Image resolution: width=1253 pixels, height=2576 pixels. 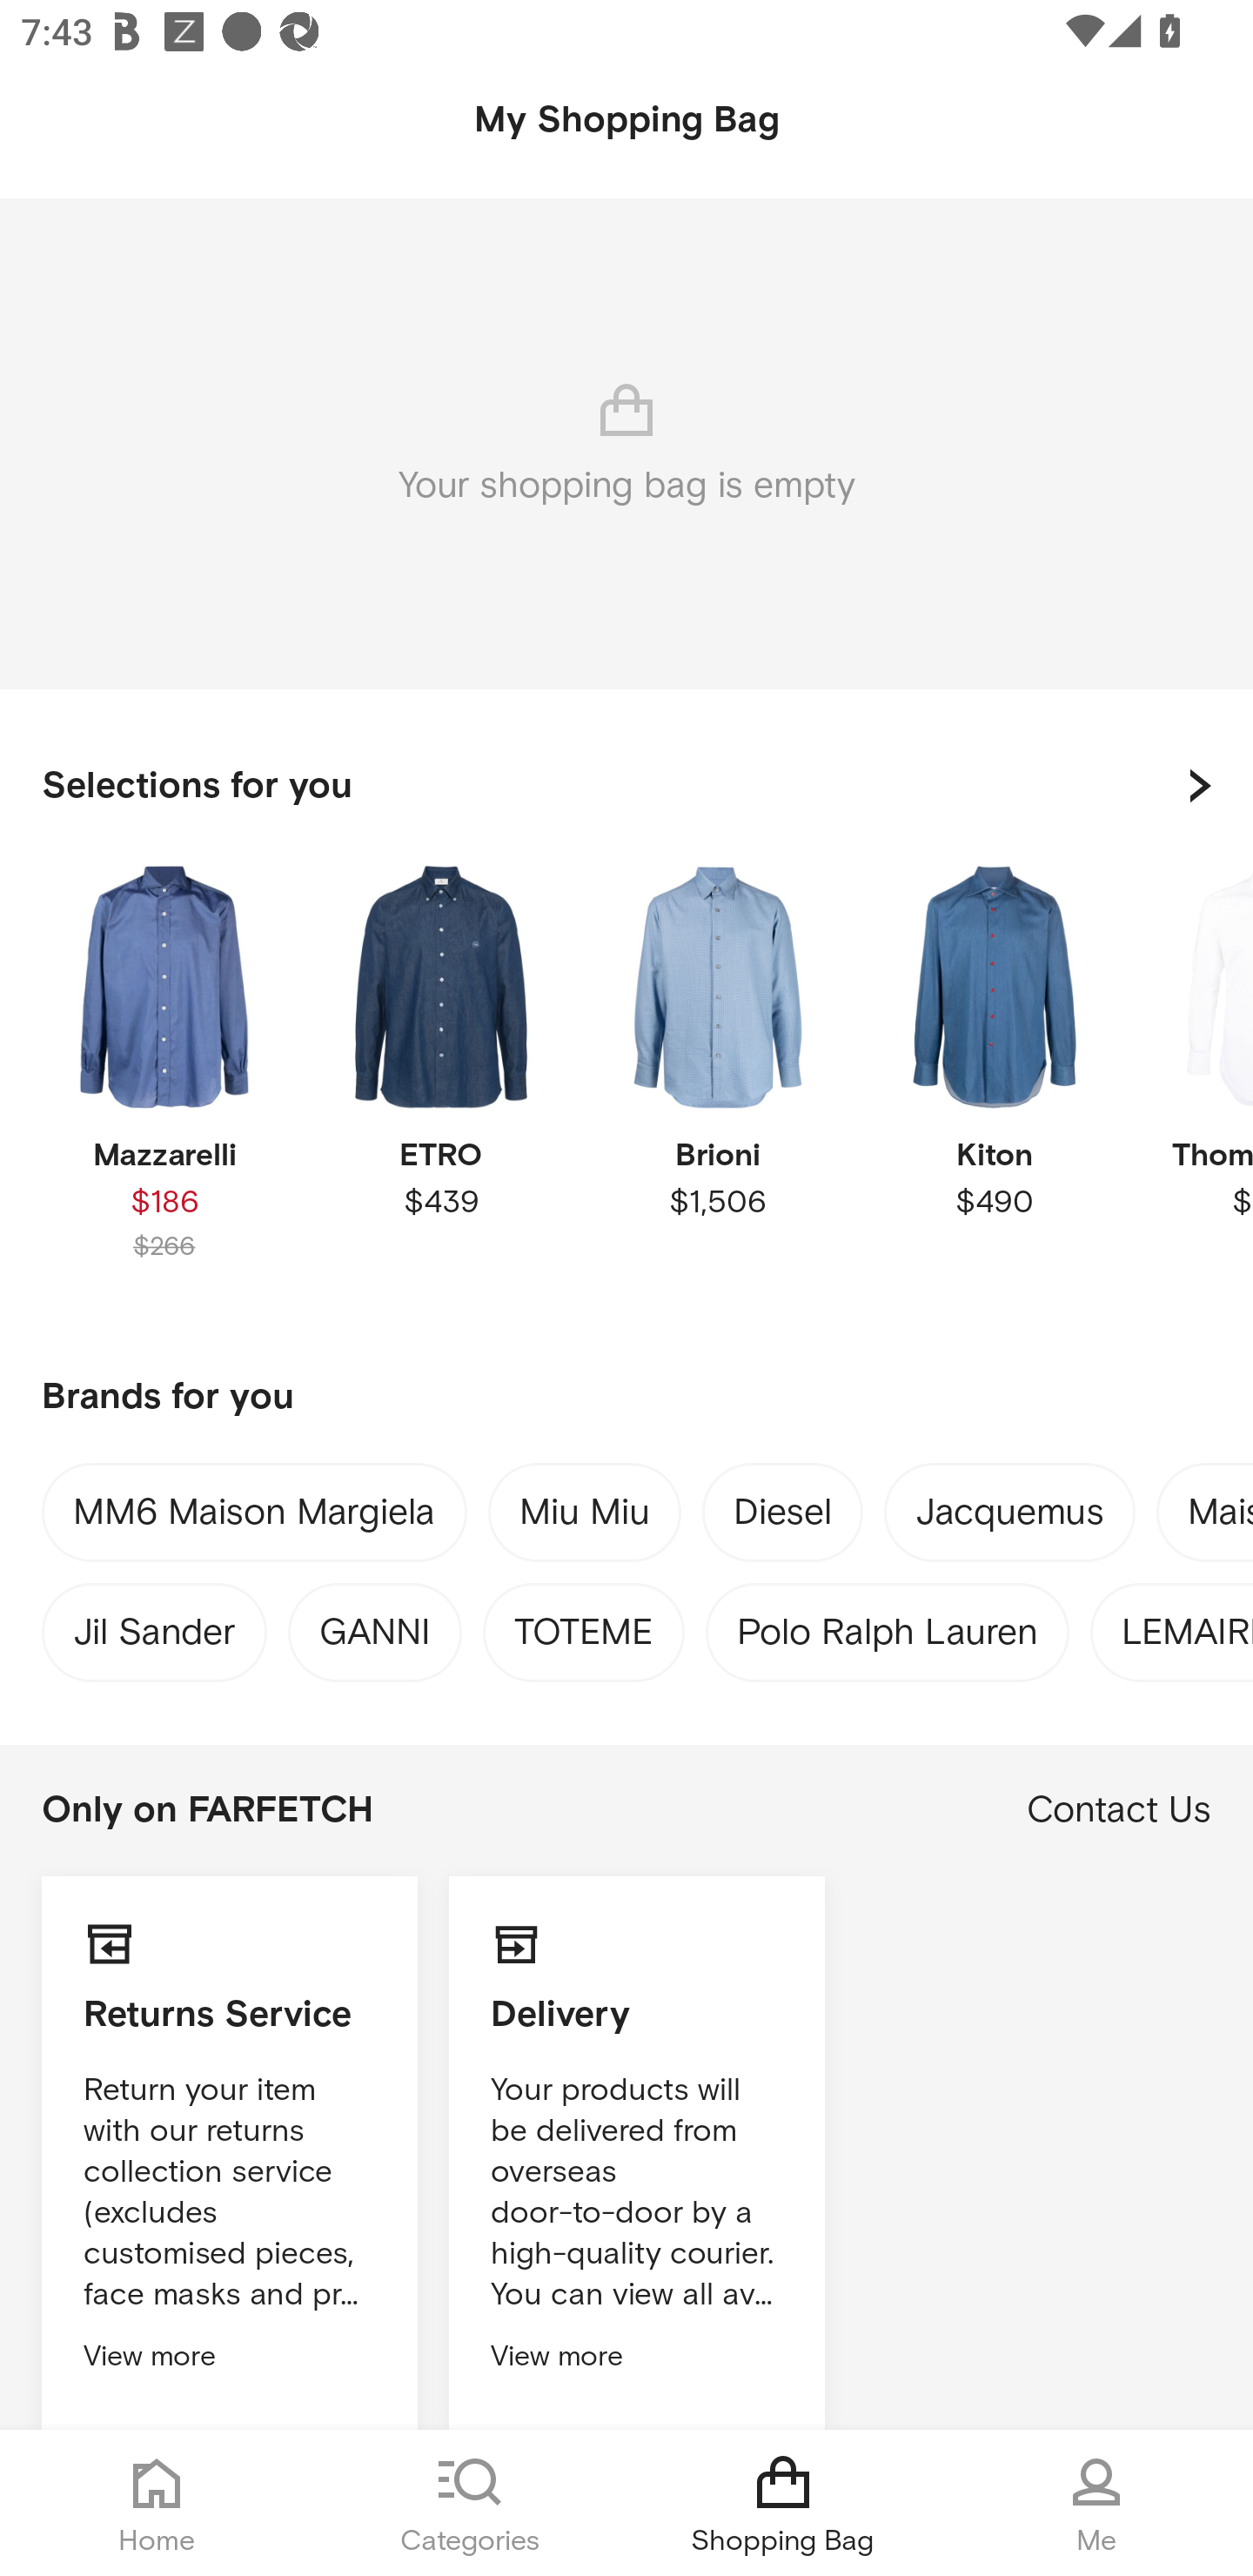 What do you see at coordinates (626, 1398) in the screenshot?
I see `Brands for you` at bounding box center [626, 1398].